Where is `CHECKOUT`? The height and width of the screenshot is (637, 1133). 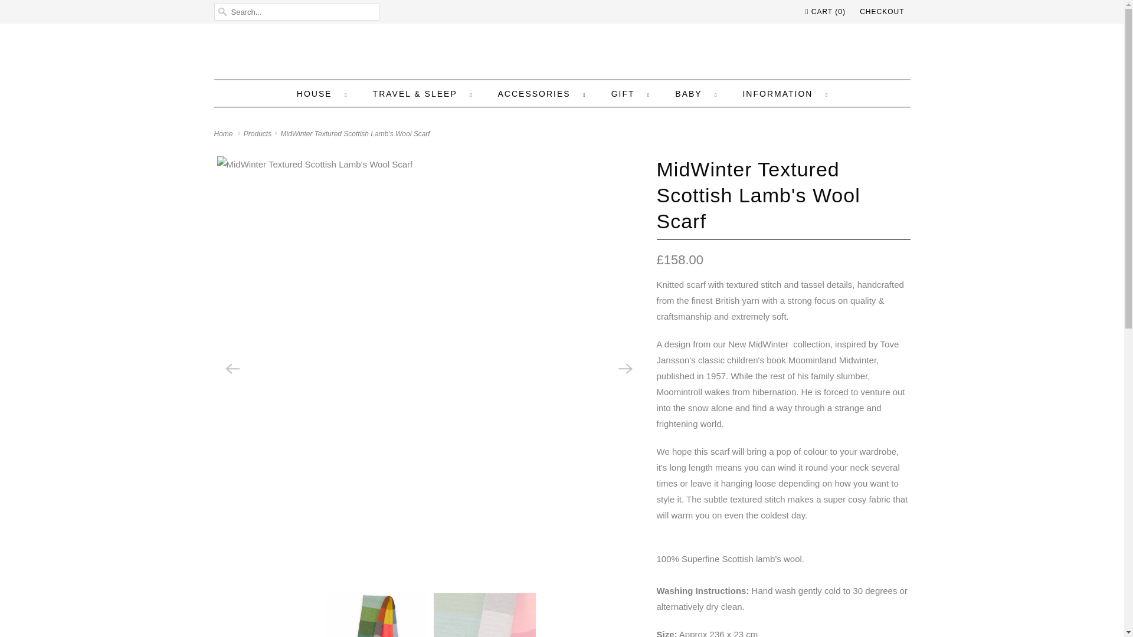 CHECKOUT is located at coordinates (882, 12).